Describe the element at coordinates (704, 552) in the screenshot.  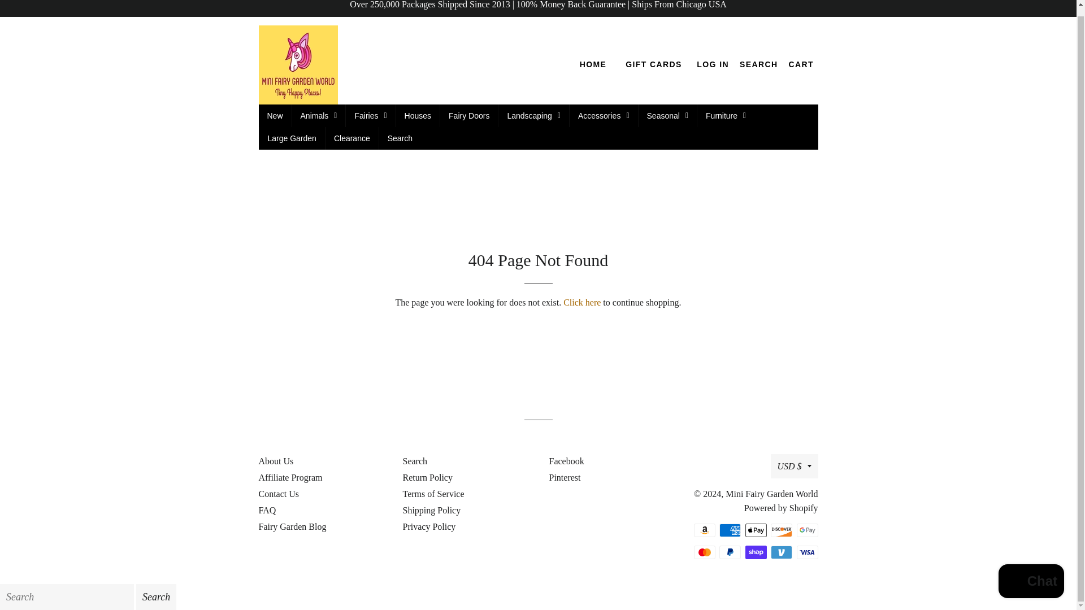
I see `Mastercard` at that location.